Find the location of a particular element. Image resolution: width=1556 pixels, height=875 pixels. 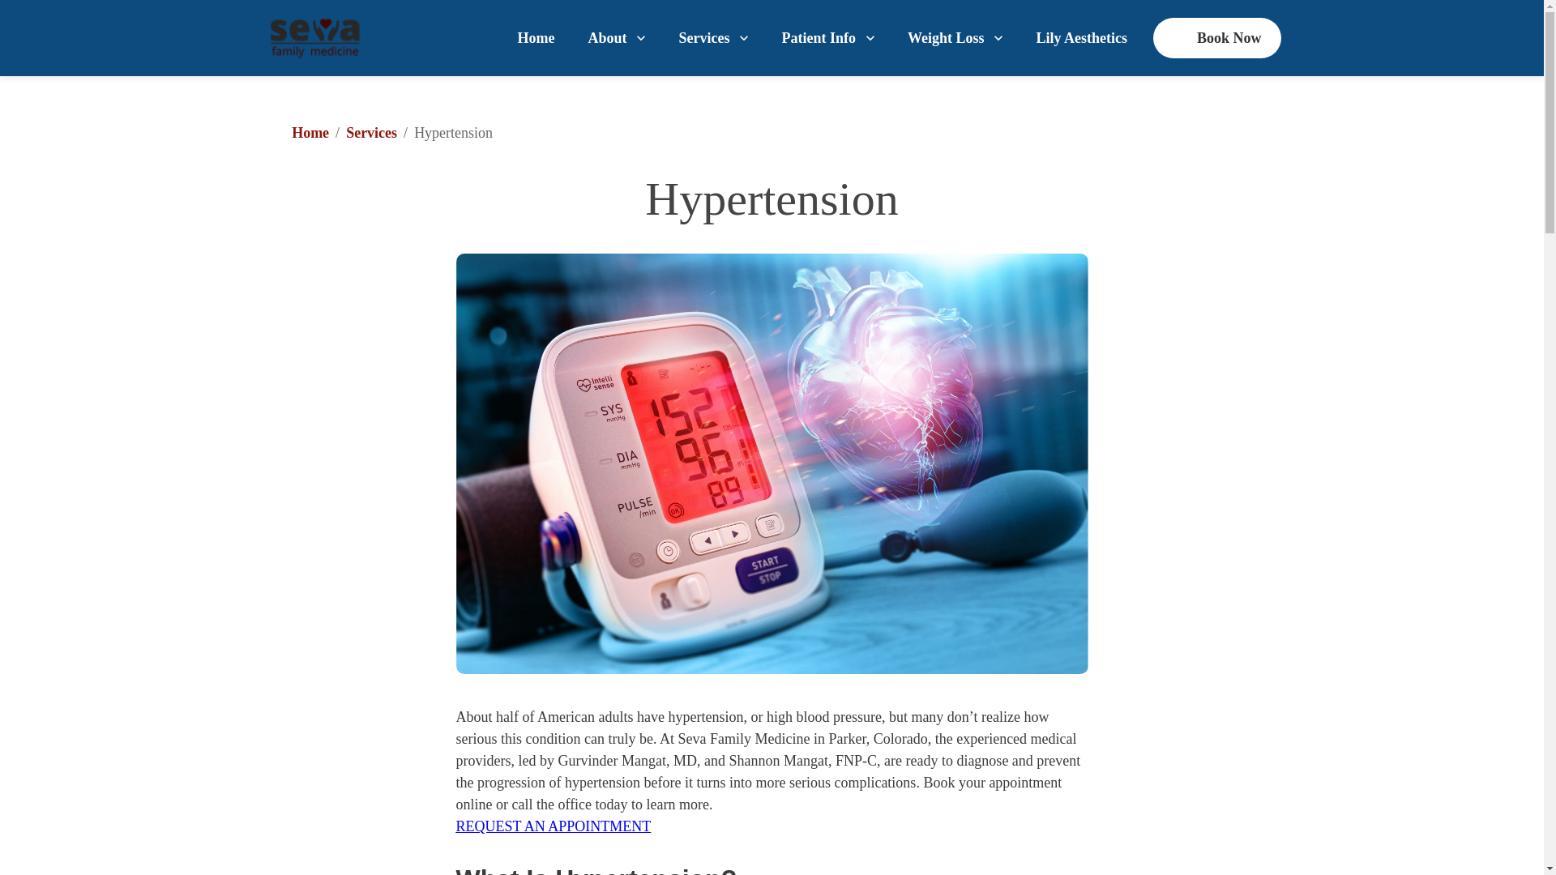

Services is located at coordinates (713, 37).